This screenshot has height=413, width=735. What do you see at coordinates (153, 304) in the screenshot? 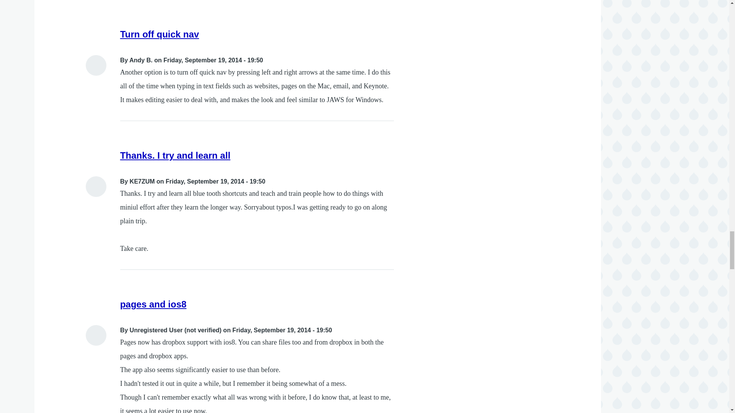
I see `pages and ios8` at bounding box center [153, 304].